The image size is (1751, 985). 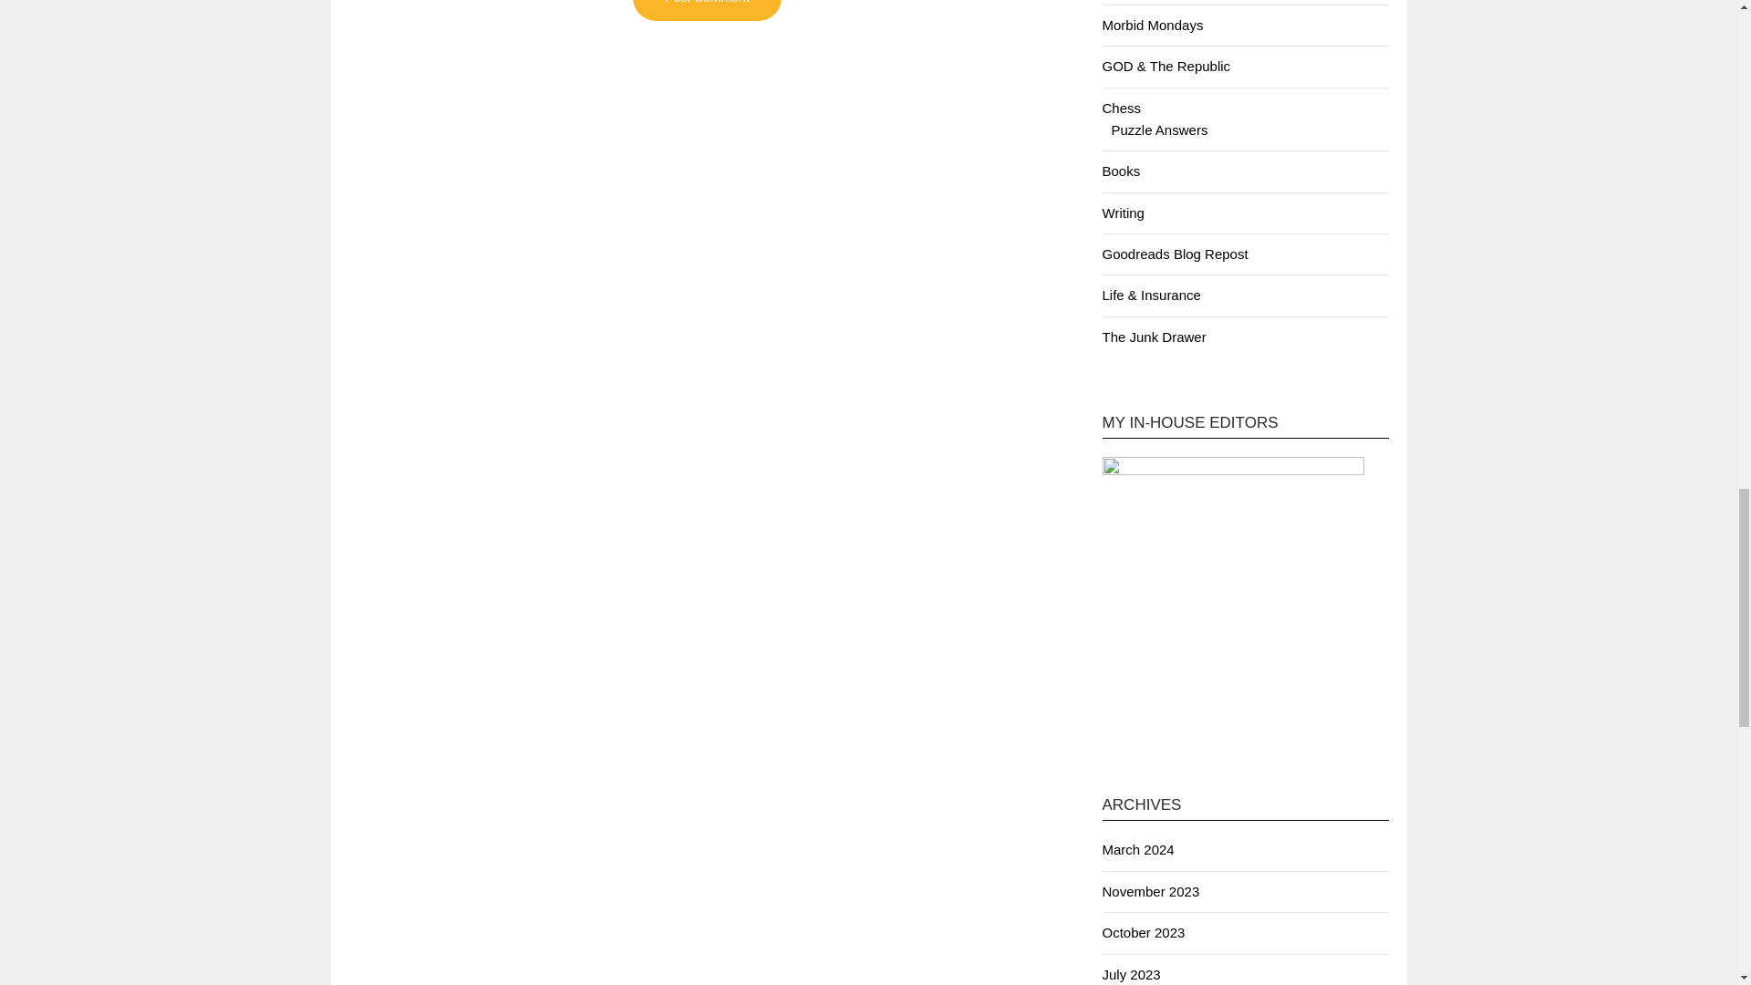 I want to click on Puzzle Answers, so click(x=1158, y=130).